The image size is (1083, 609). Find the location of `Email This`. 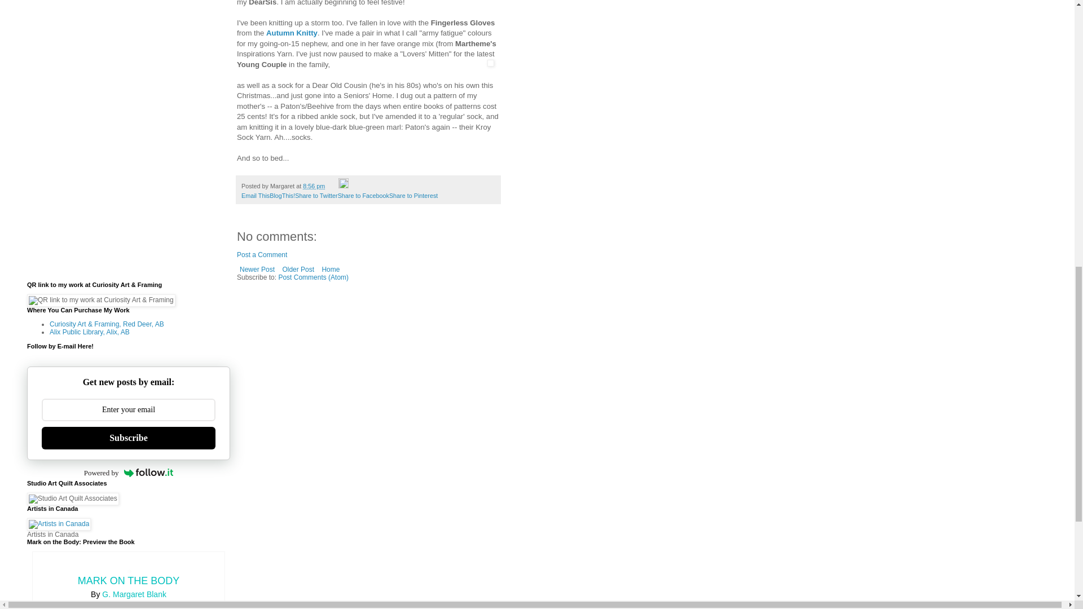

Email This is located at coordinates (256, 196).